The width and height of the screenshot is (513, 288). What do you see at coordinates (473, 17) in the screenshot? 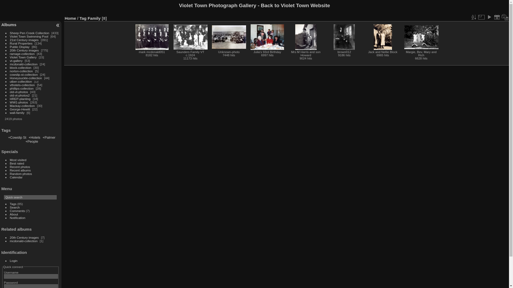
I see `Sort order` at bounding box center [473, 17].